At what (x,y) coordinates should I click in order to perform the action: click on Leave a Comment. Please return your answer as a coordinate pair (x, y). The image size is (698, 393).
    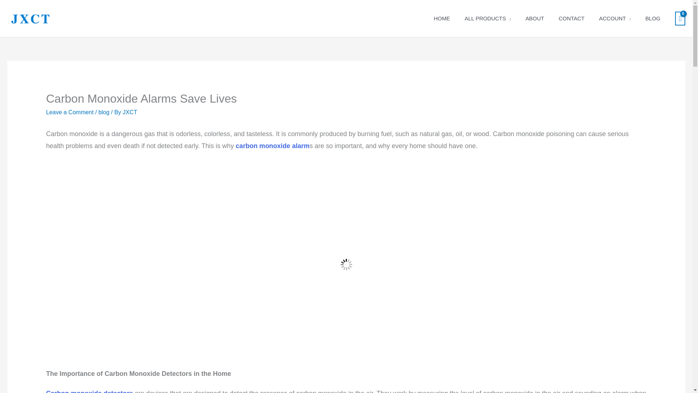
    Looking at the image, I should click on (70, 112).